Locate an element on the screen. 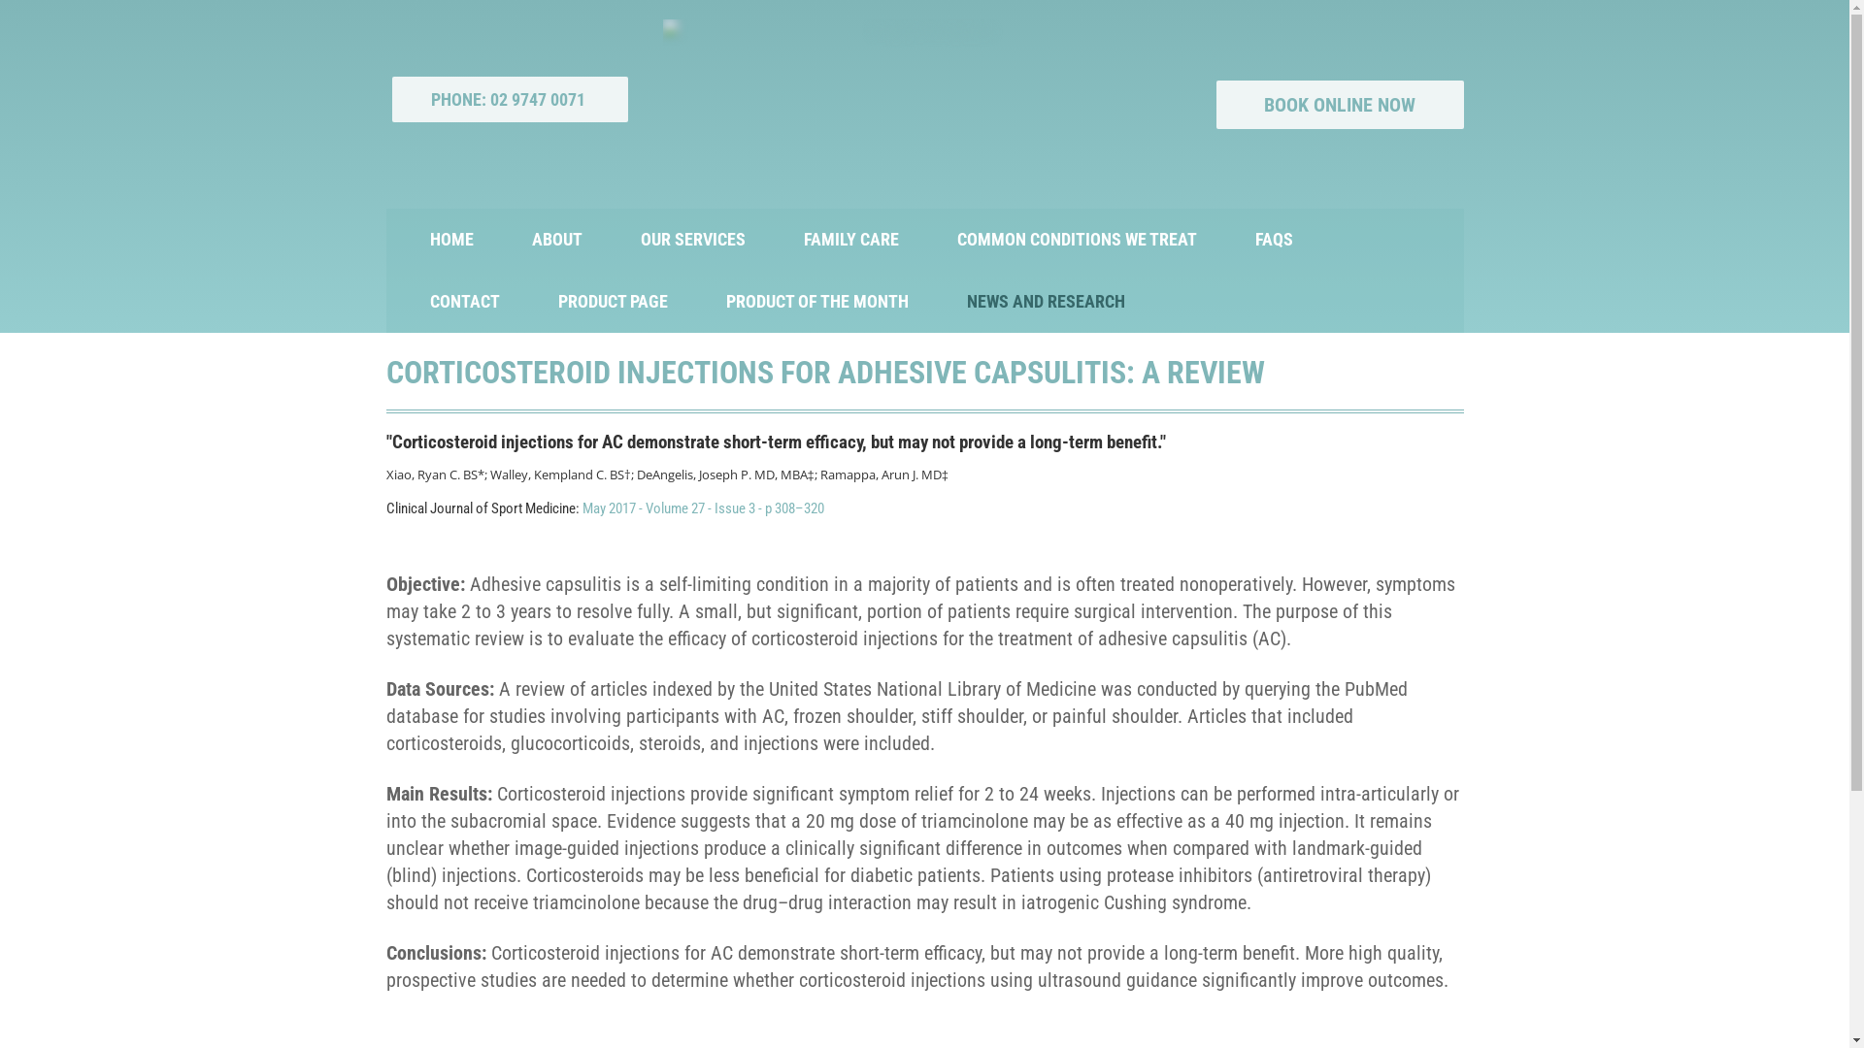  OUR SERVICES is located at coordinates (693, 240).